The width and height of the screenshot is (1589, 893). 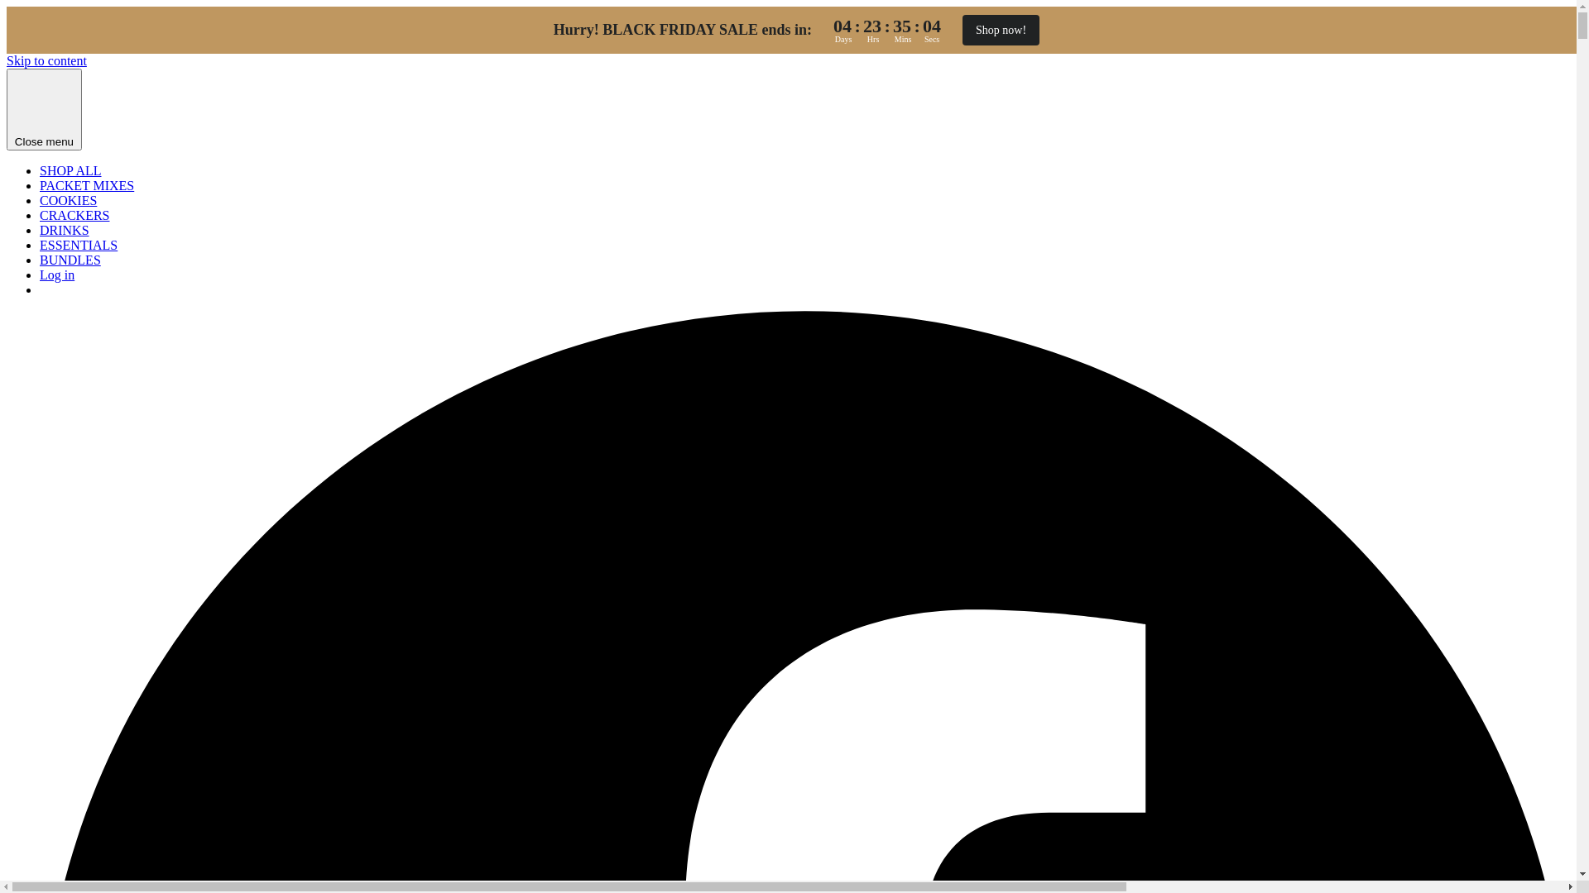 I want to click on Skip to content, so click(x=46, y=61).